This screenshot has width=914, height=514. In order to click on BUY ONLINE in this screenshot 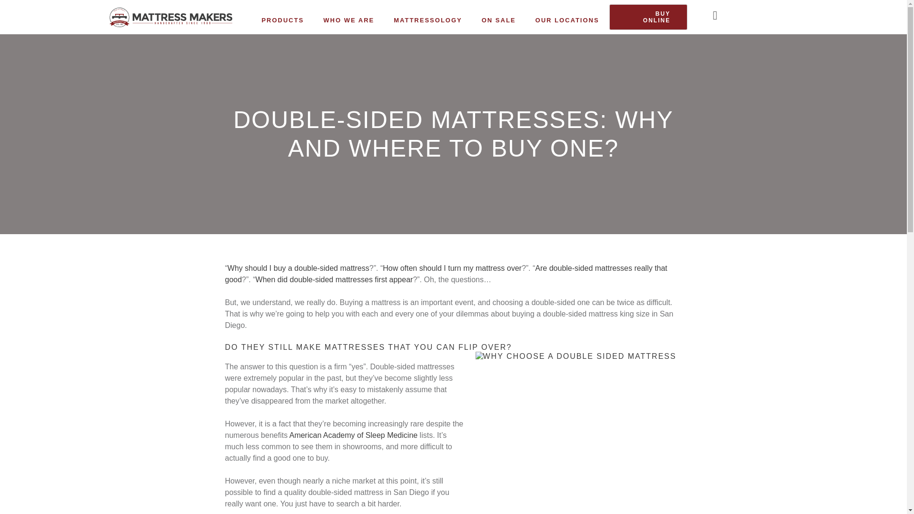, I will do `click(648, 17)`.